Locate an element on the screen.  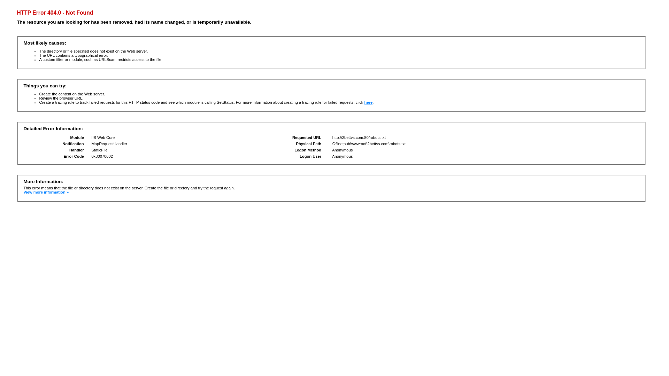
here is located at coordinates (369, 102).